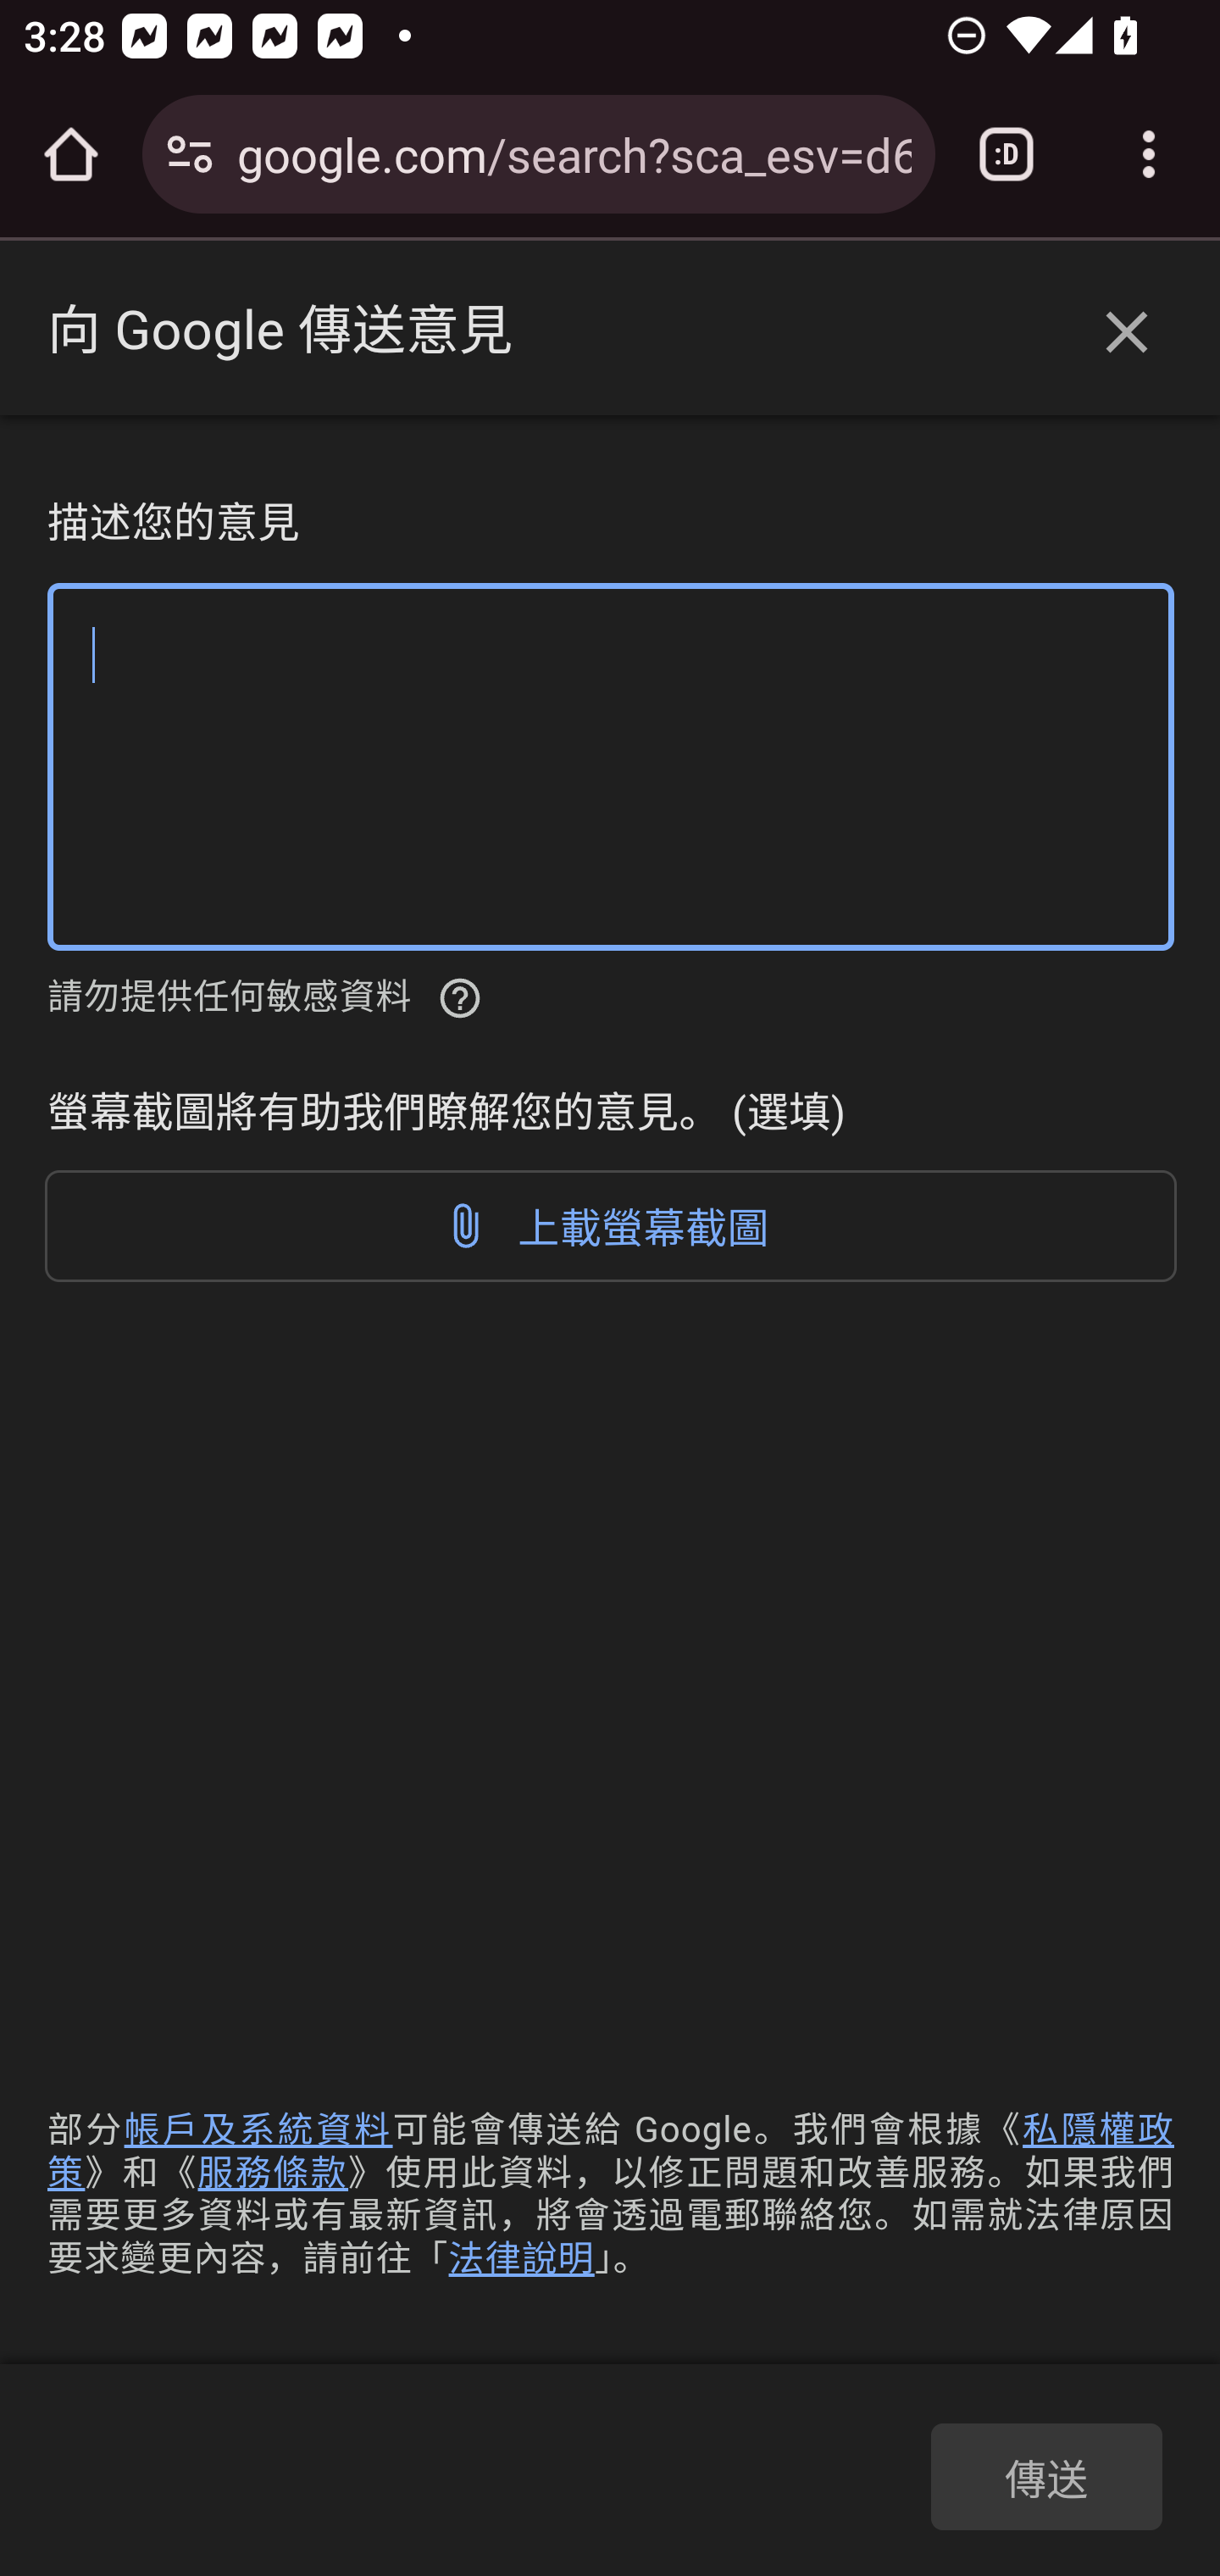  I want to click on 喺新分頁度打開。法律說明 法律說明, so click(521, 2257).